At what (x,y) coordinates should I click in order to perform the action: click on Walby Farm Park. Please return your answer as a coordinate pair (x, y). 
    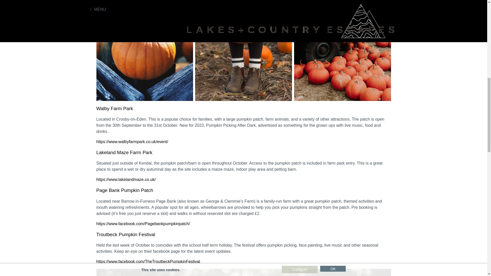
    Looking at the image, I should click on (115, 108).